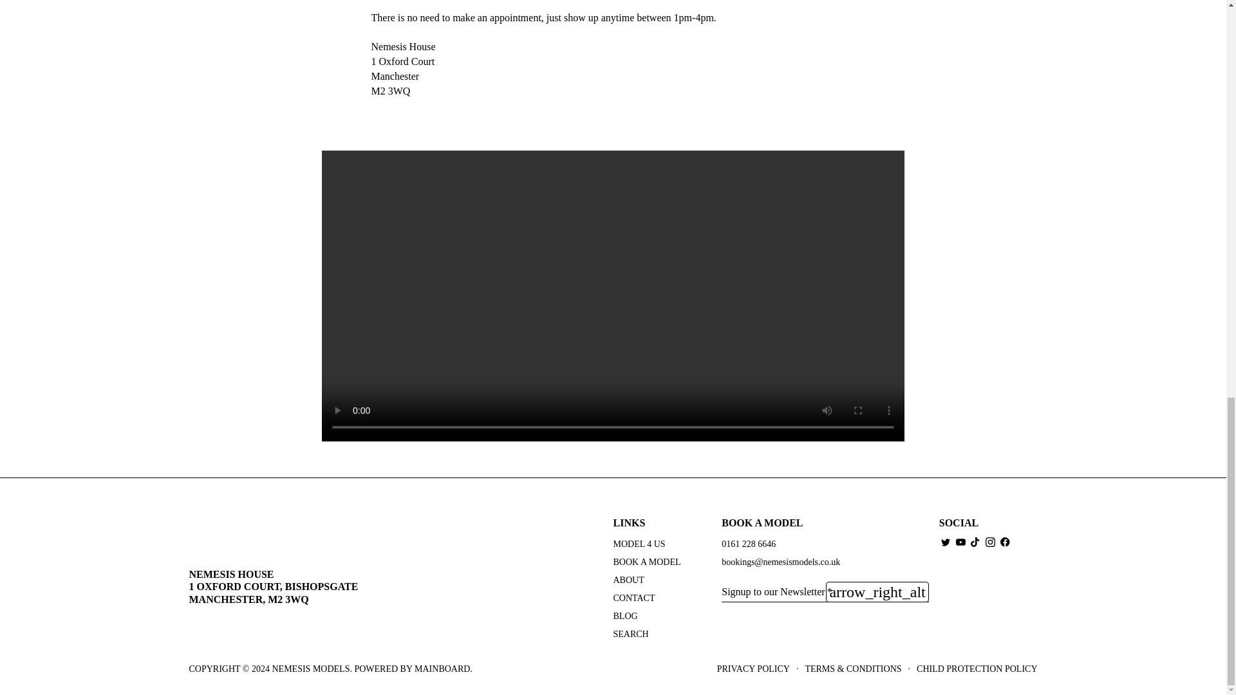 The width and height of the screenshot is (1236, 695). I want to click on CONTACT, so click(633, 598).